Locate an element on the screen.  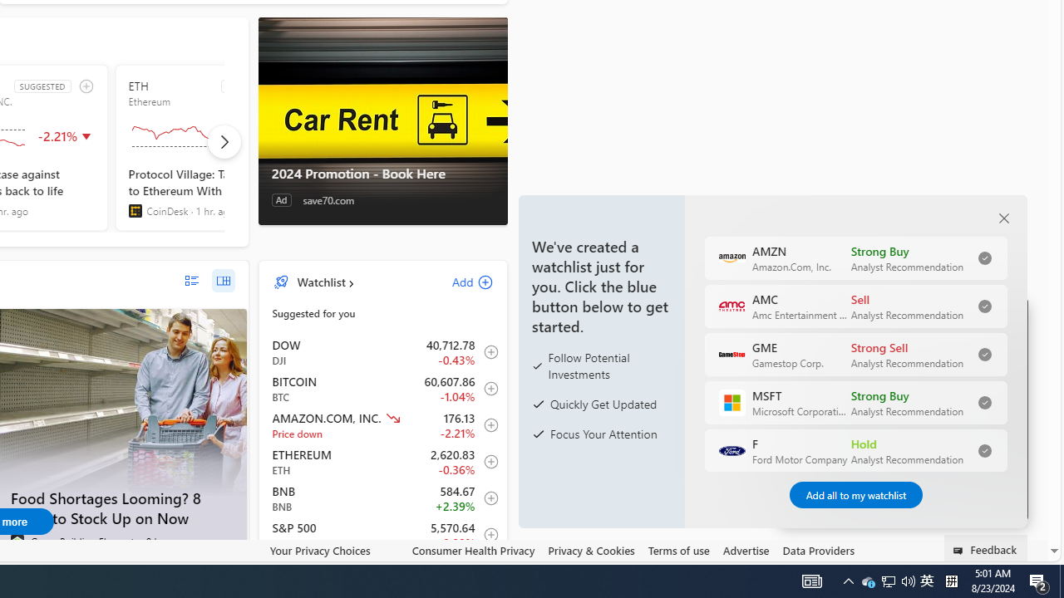
Terms of use is located at coordinates (678, 551).